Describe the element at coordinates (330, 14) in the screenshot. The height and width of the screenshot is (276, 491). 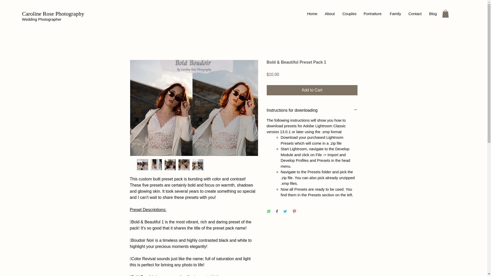
I see `About` at that location.